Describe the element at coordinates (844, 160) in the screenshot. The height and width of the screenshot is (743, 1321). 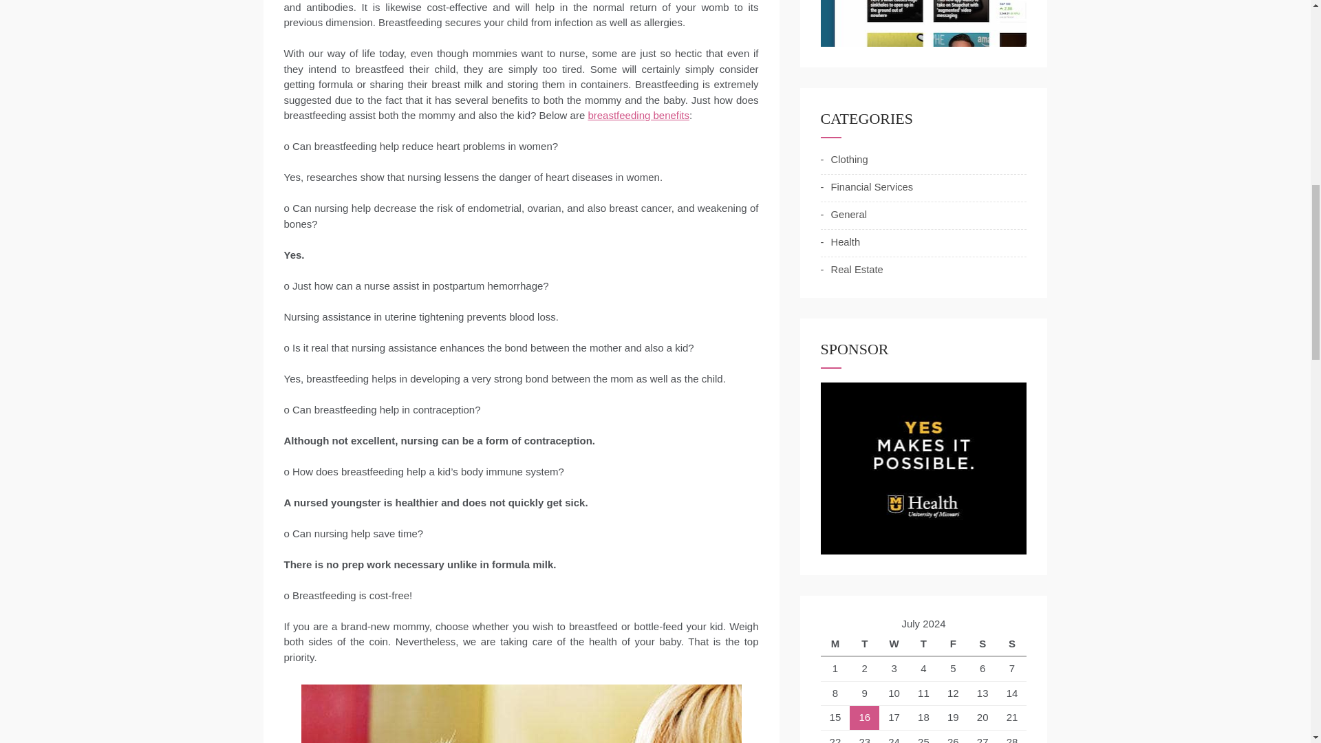
I see `Clothing` at that location.